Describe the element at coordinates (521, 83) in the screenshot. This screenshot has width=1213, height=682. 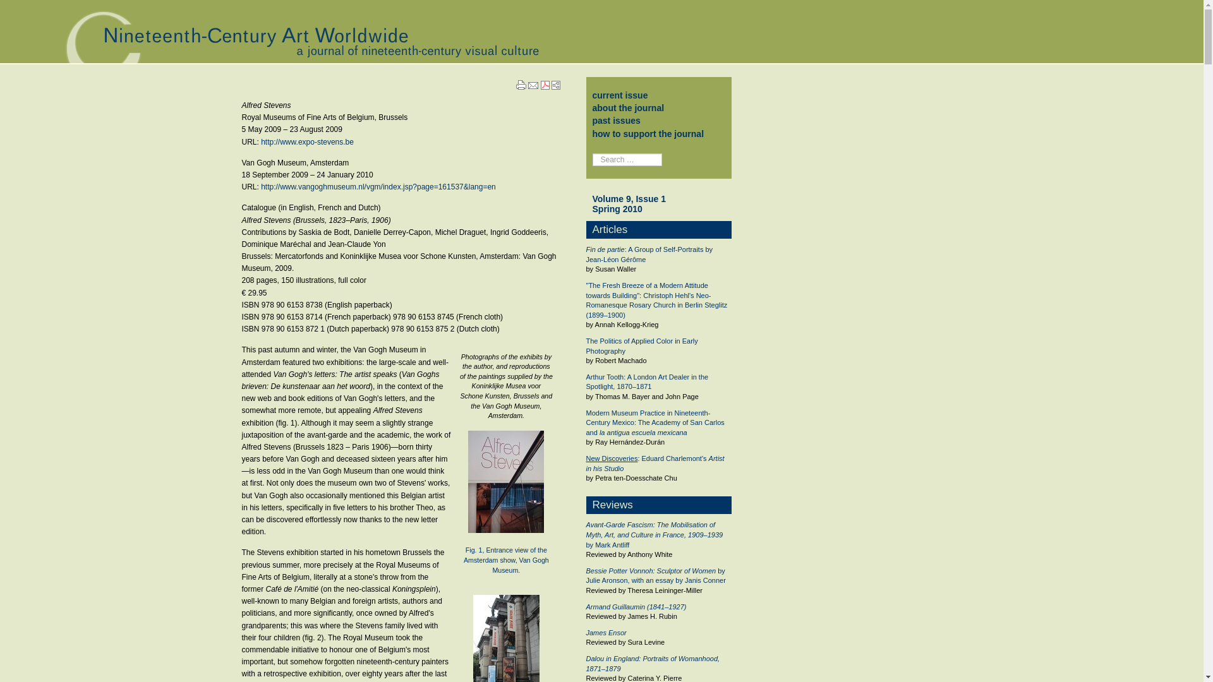
I see `Print` at that location.